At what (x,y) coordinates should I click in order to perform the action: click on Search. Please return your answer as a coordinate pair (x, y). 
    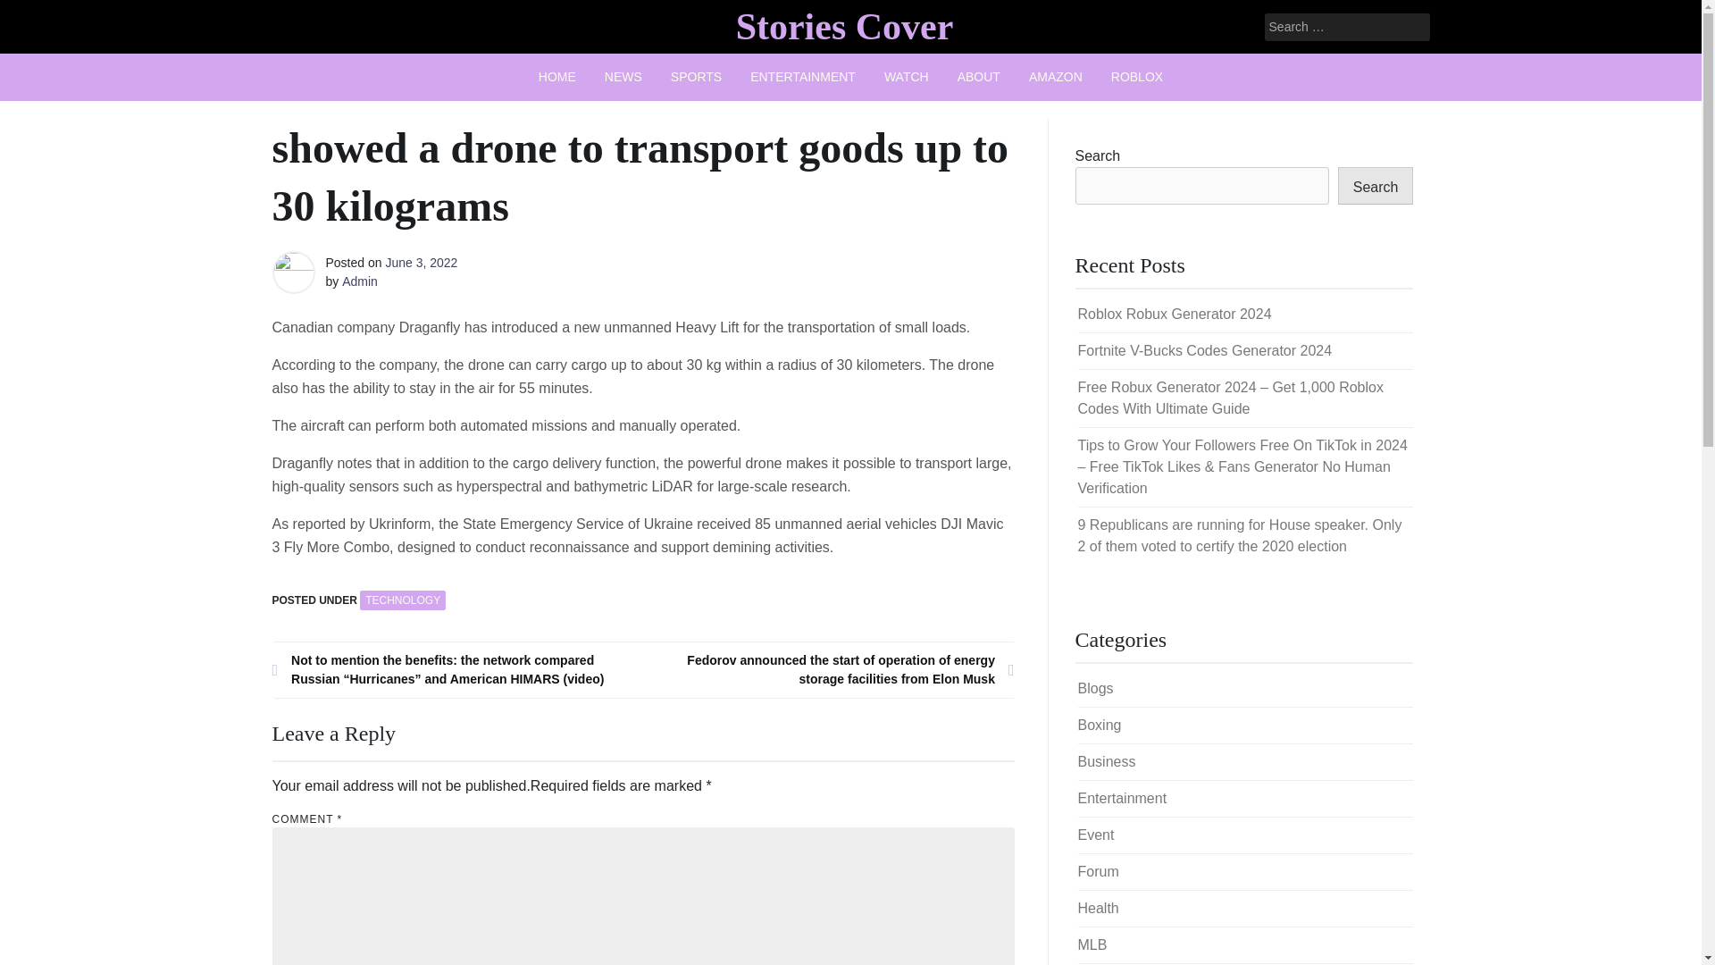
    Looking at the image, I should click on (38, 14).